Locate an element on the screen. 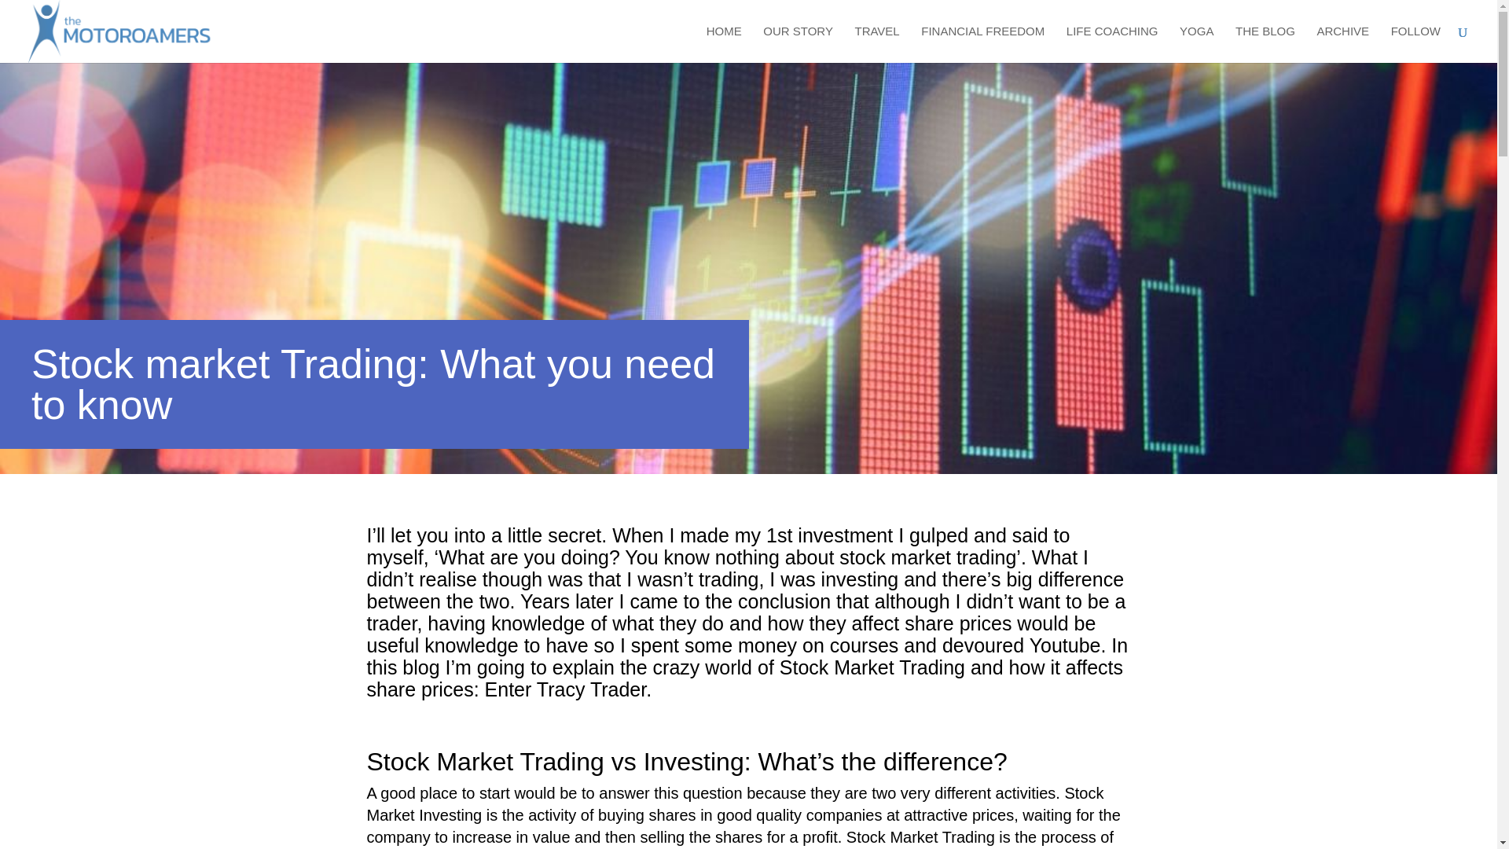  FOLLOW is located at coordinates (1416, 44).